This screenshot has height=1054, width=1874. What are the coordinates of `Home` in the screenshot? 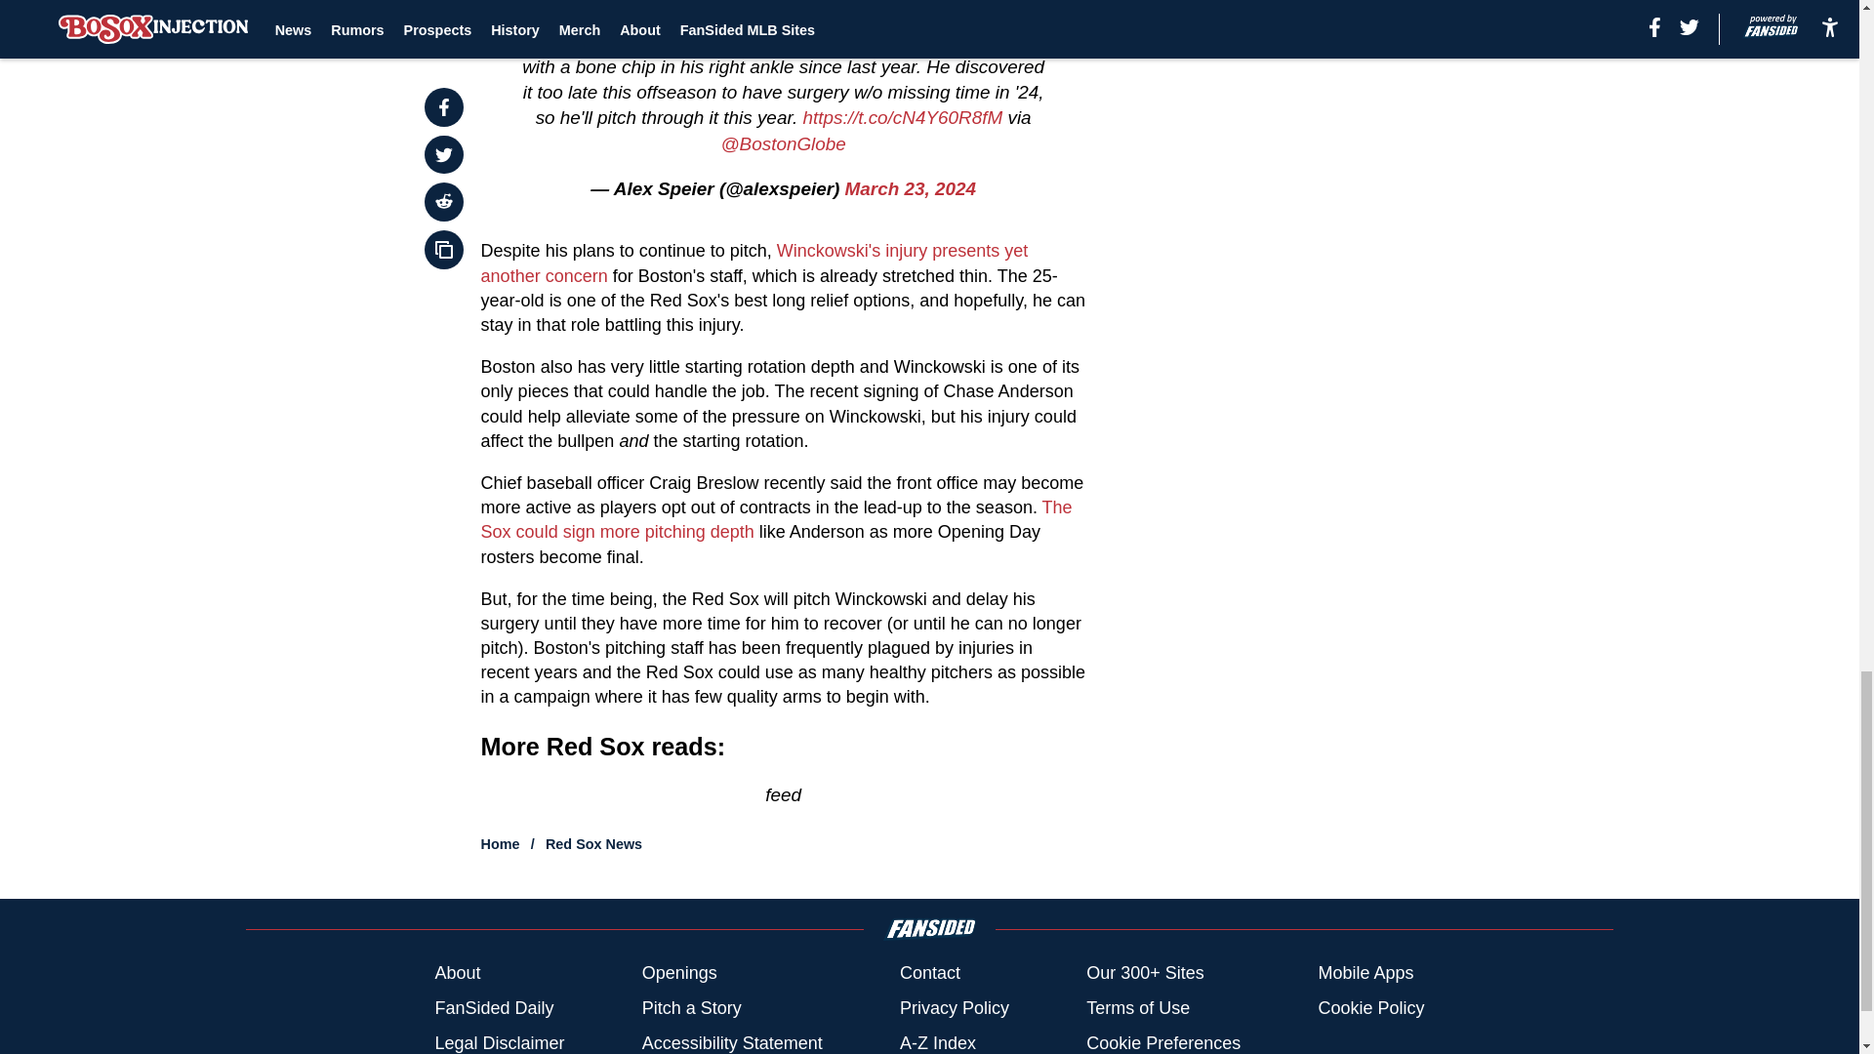 It's located at (501, 843).